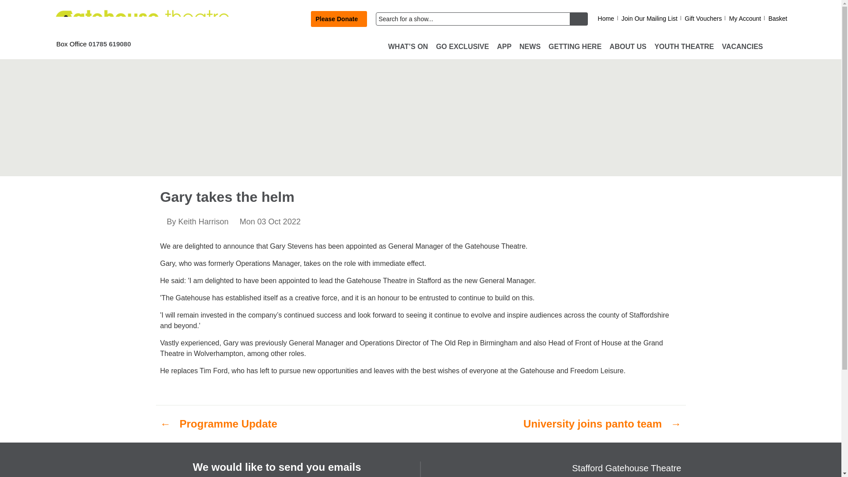  Describe the element at coordinates (203, 222) in the screenshot. I see `Posts by Keith Harrison` at that location.